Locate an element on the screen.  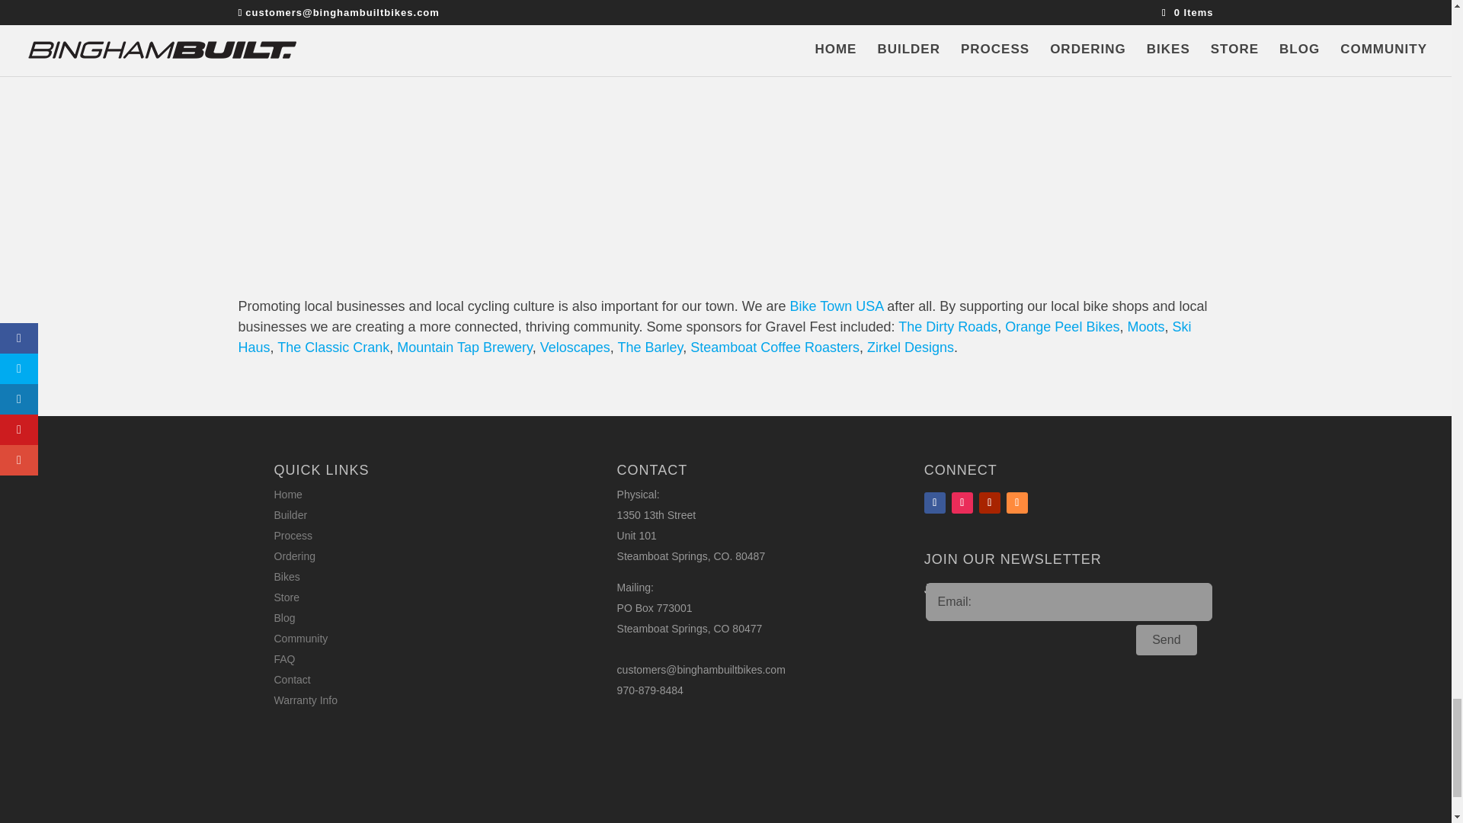
Steamboat Coffee Roasters is located at coordinates (775, 347).